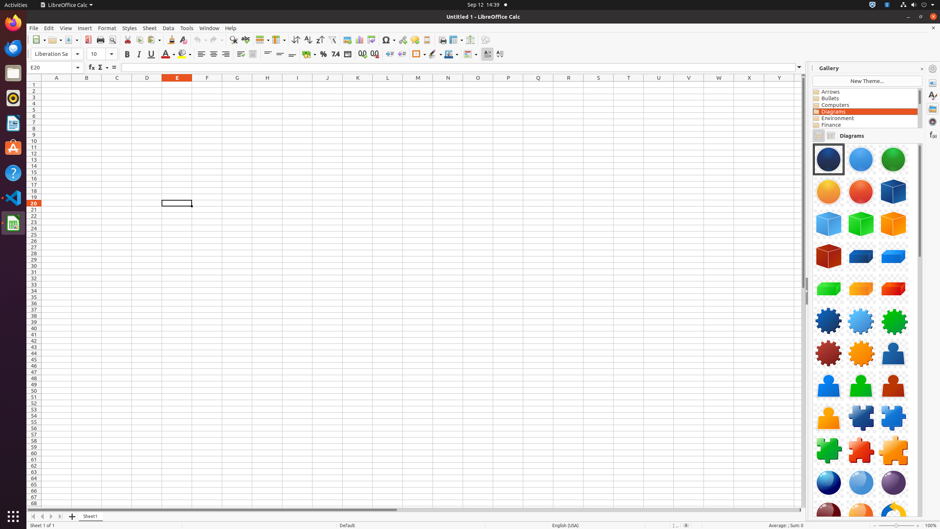 This screenshot has height=529, width=940. What do you see at coordinates (320, 40) in the screenshot?
I see `Sort Descending` at bounding box center [320, 40].